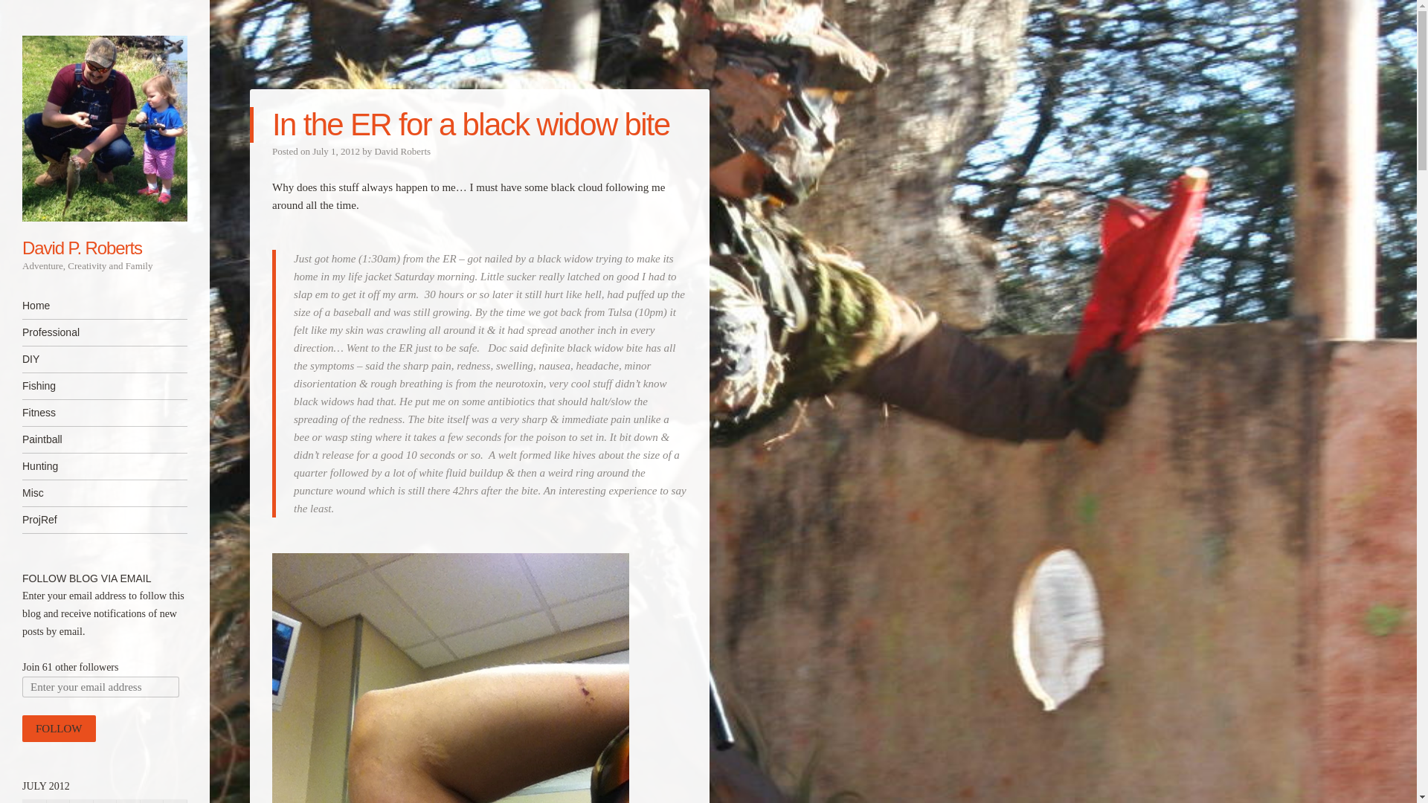 This screenshot has width=1428, height=803. Describe the element at coordinates (57, 306) in the screenshot. I see `Skip to content` at that location.